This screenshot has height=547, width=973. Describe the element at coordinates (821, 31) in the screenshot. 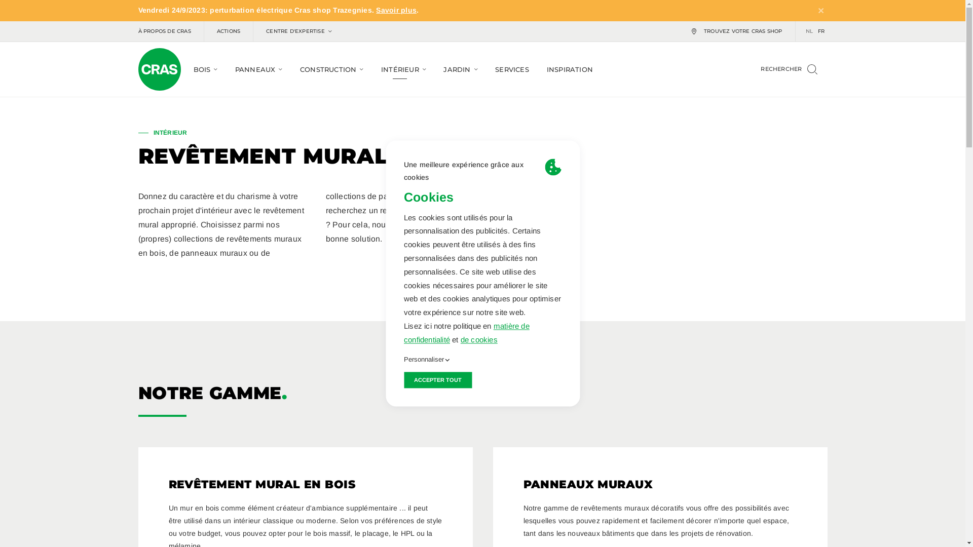

I see `FR` at that location.